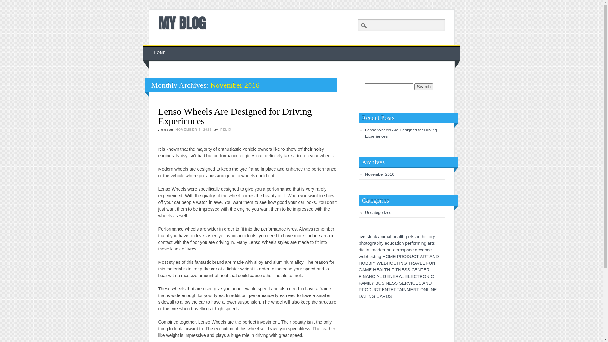 Image resolution: width=608 pixels, height=342 pixels. I want to click on H, so click(388, 263).